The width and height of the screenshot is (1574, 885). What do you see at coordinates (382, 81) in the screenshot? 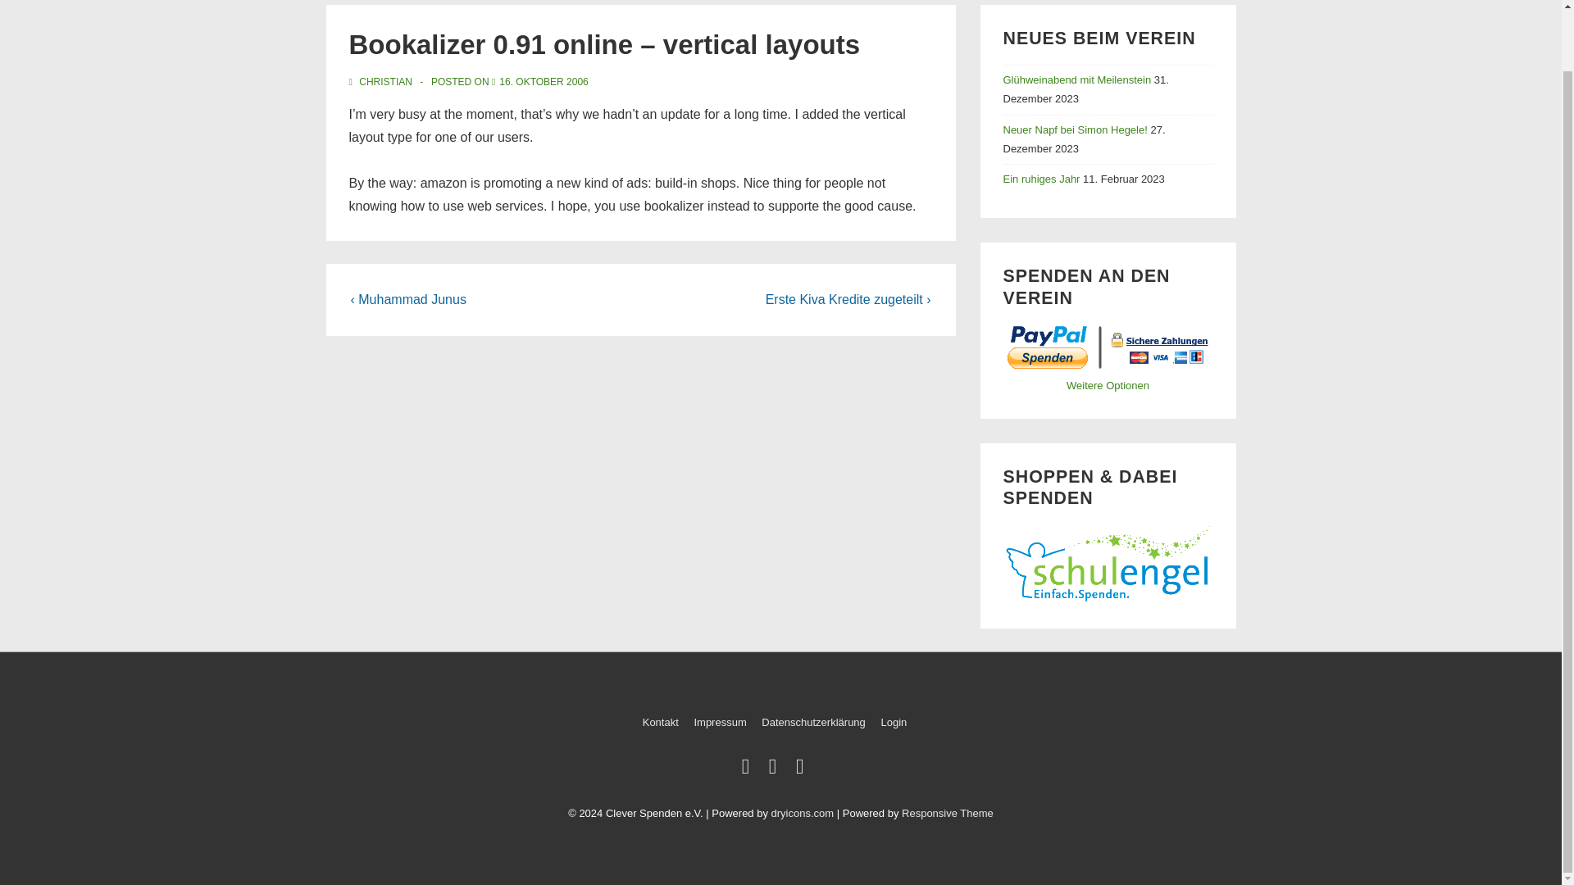
I see `CHRISTIAN` at bounding box center [382, 81].